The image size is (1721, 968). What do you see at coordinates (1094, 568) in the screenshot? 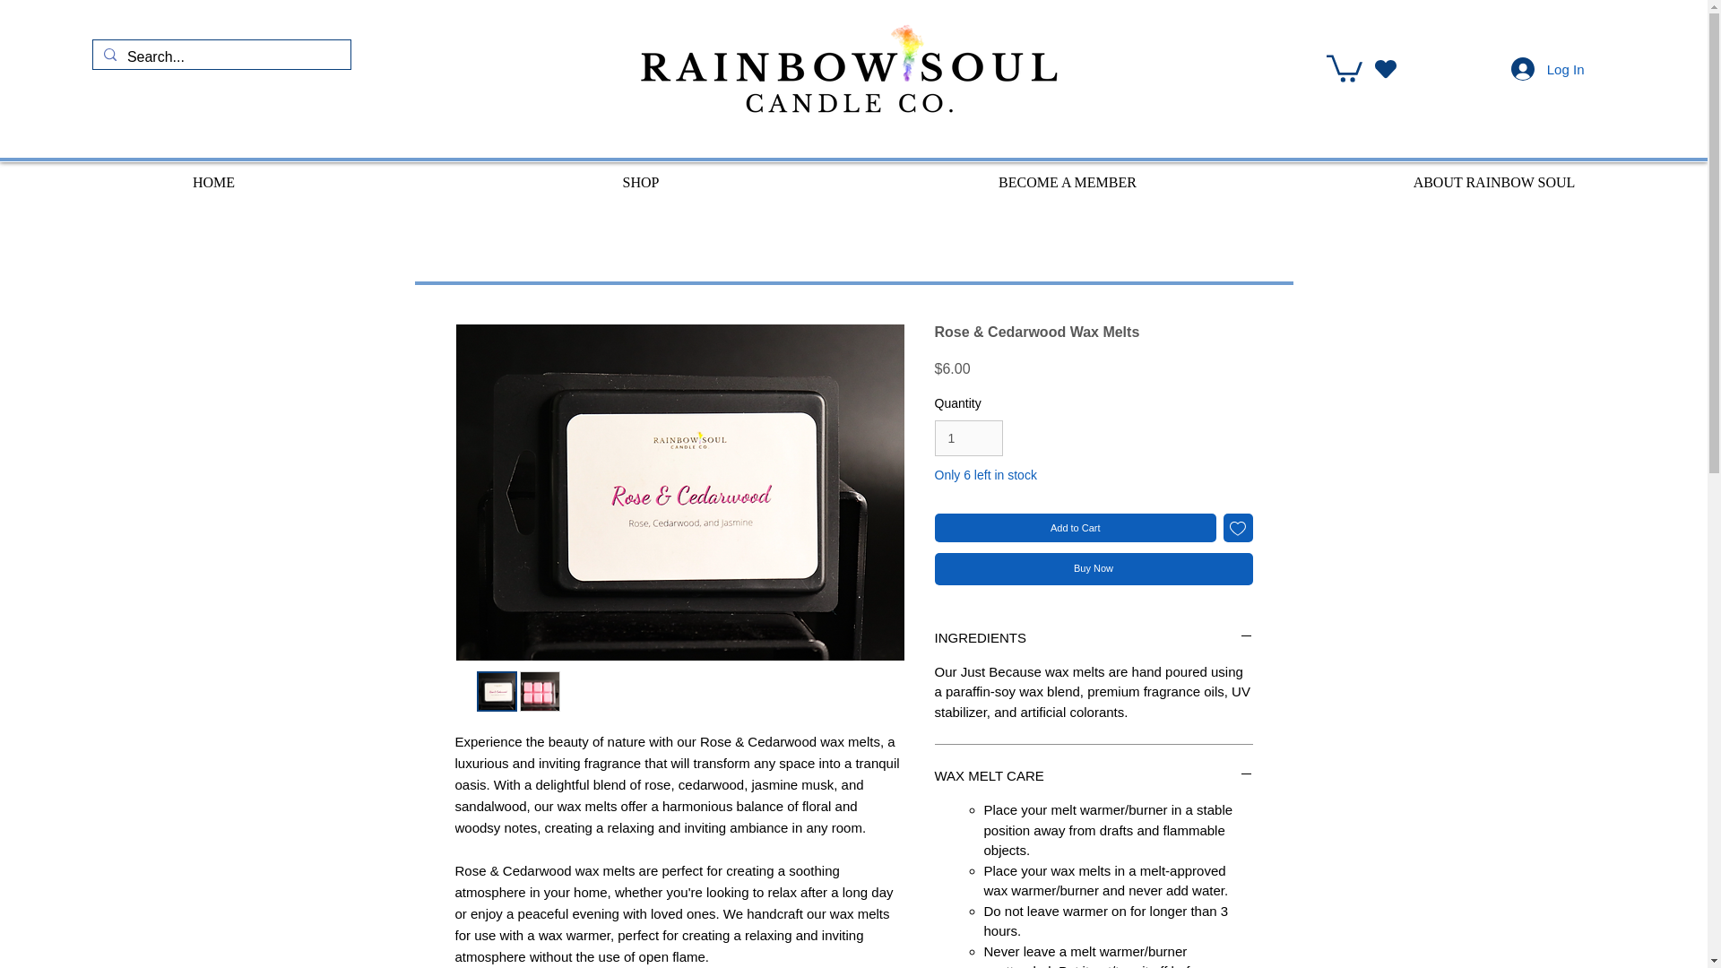
I see `Buy Now` at bounding box center [1094, 568].